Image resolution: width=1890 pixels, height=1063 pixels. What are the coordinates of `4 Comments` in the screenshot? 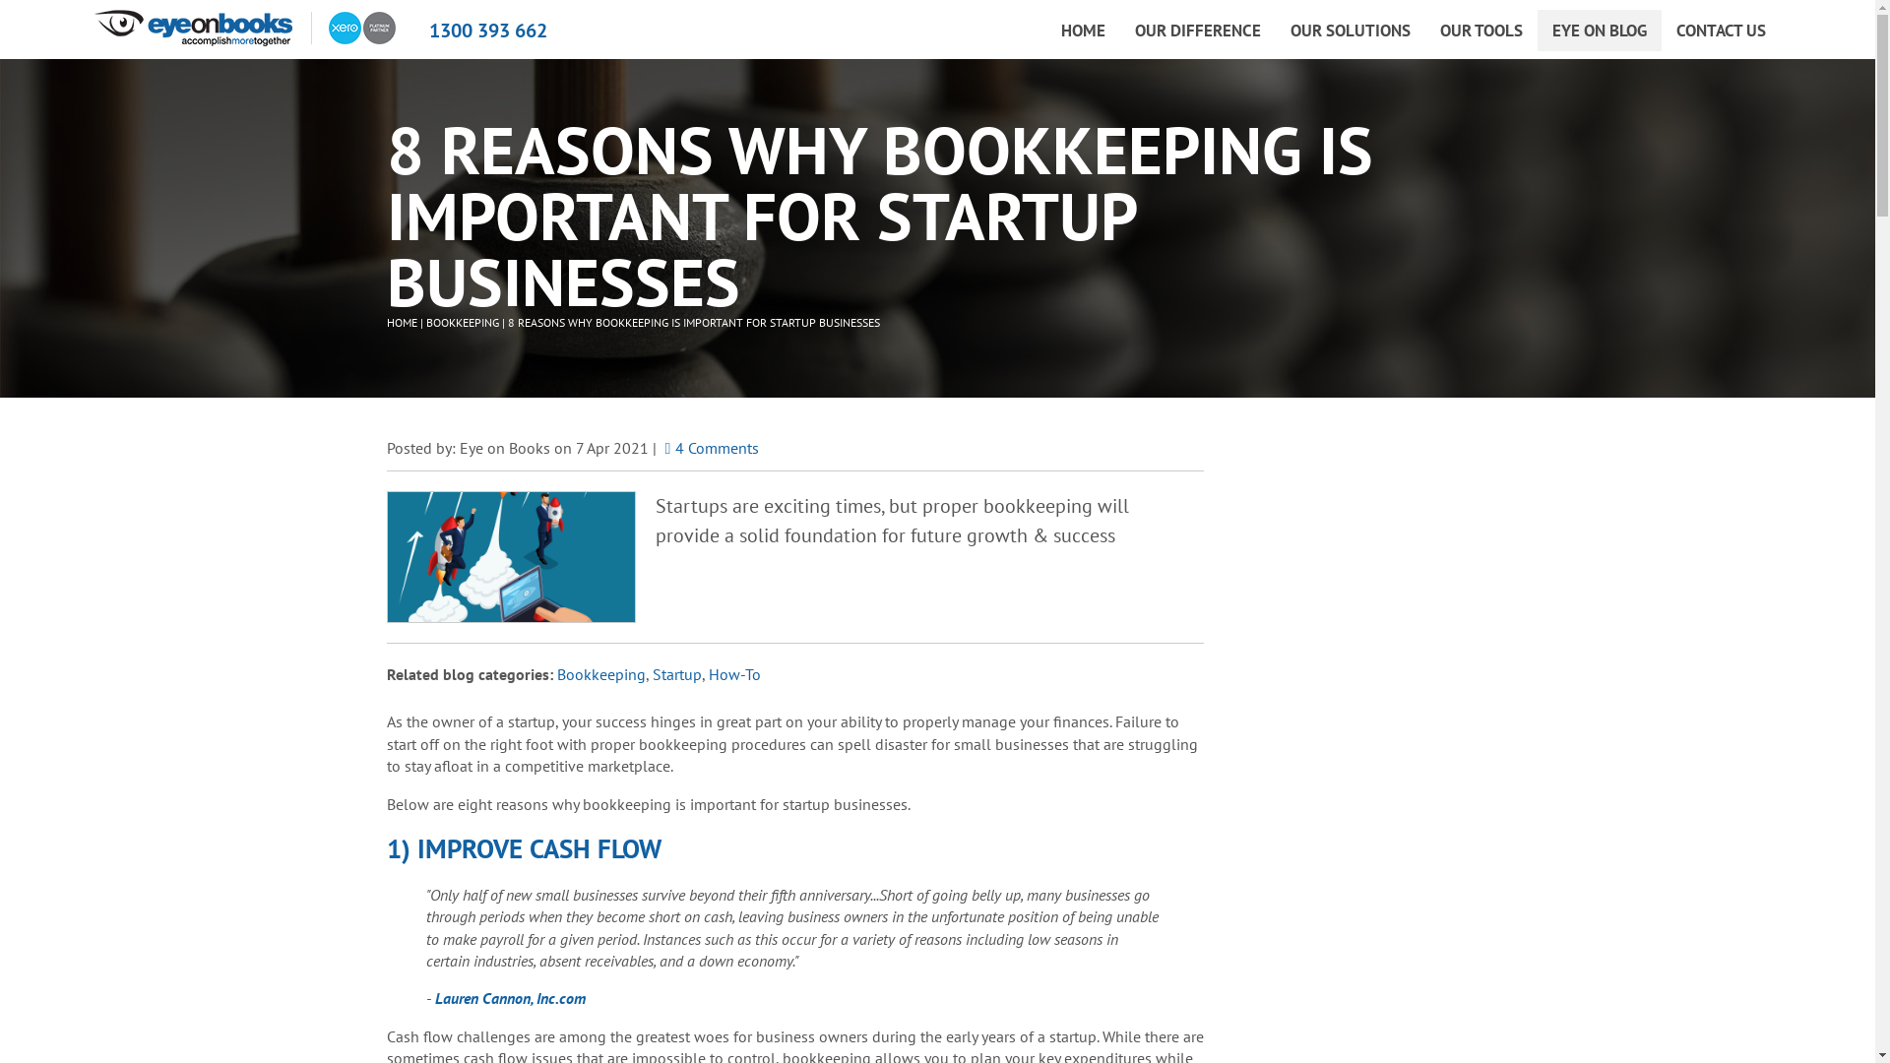 It's located at (709, 448).